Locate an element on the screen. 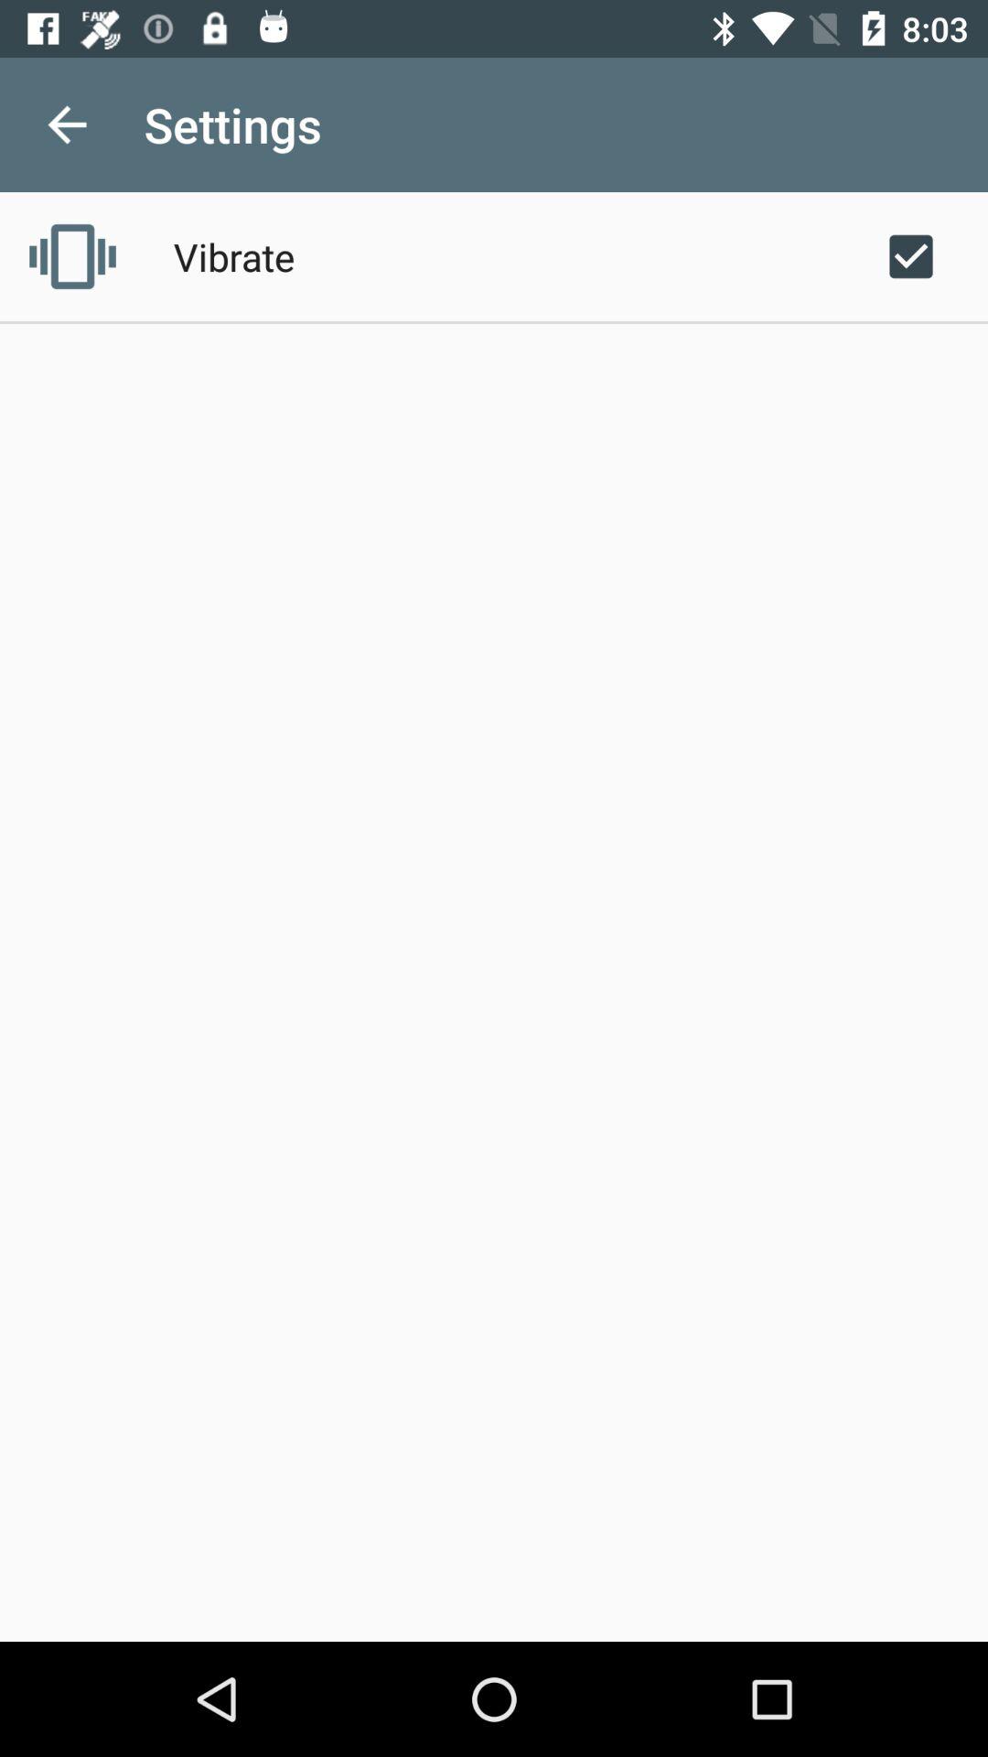 The width and height of the screenshot is (988, 1757). tap the icon next to the vibrate item is located at coordinates (911, 256).